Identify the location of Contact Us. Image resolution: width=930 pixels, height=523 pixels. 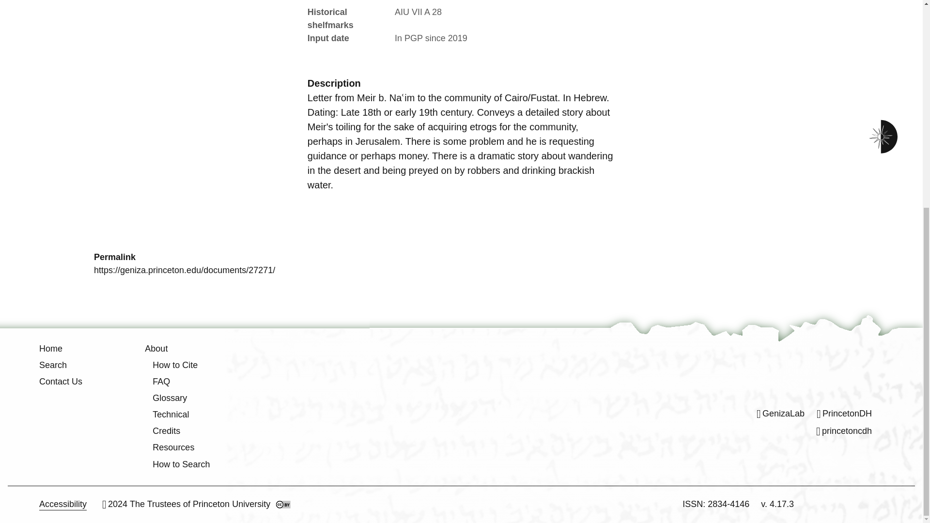
(61, 382).